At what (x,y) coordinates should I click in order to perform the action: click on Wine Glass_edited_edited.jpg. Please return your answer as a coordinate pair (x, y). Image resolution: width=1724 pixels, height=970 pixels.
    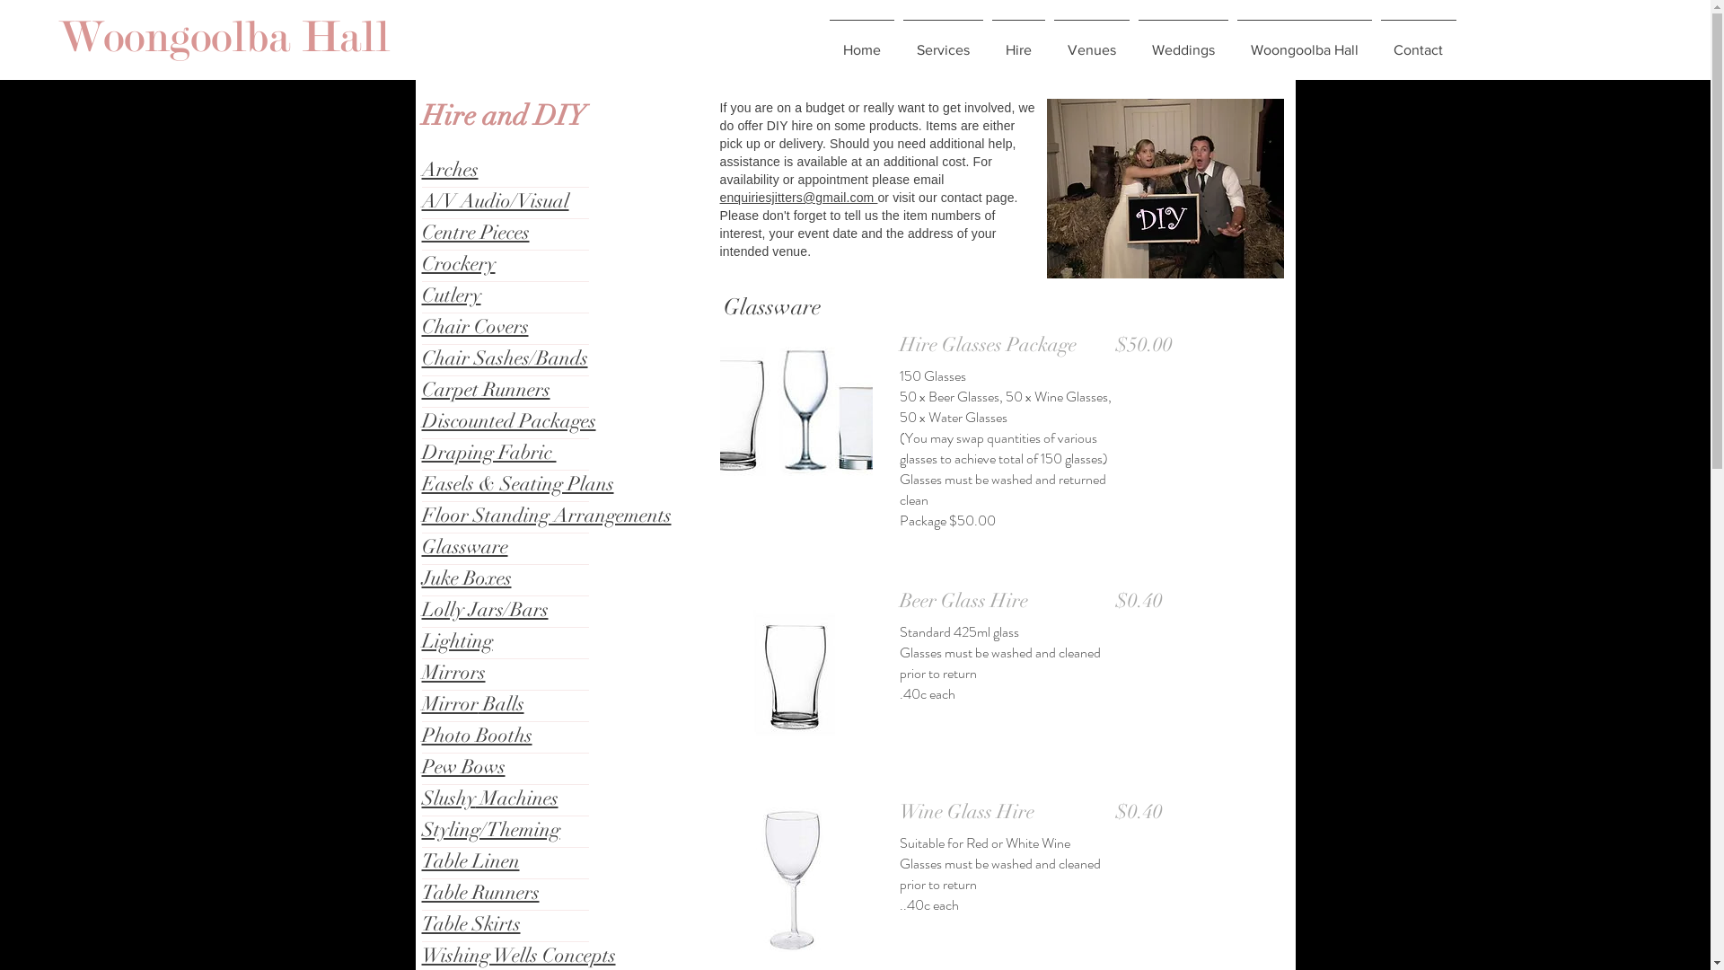
    Looking at the image, I should click on (796, 876).